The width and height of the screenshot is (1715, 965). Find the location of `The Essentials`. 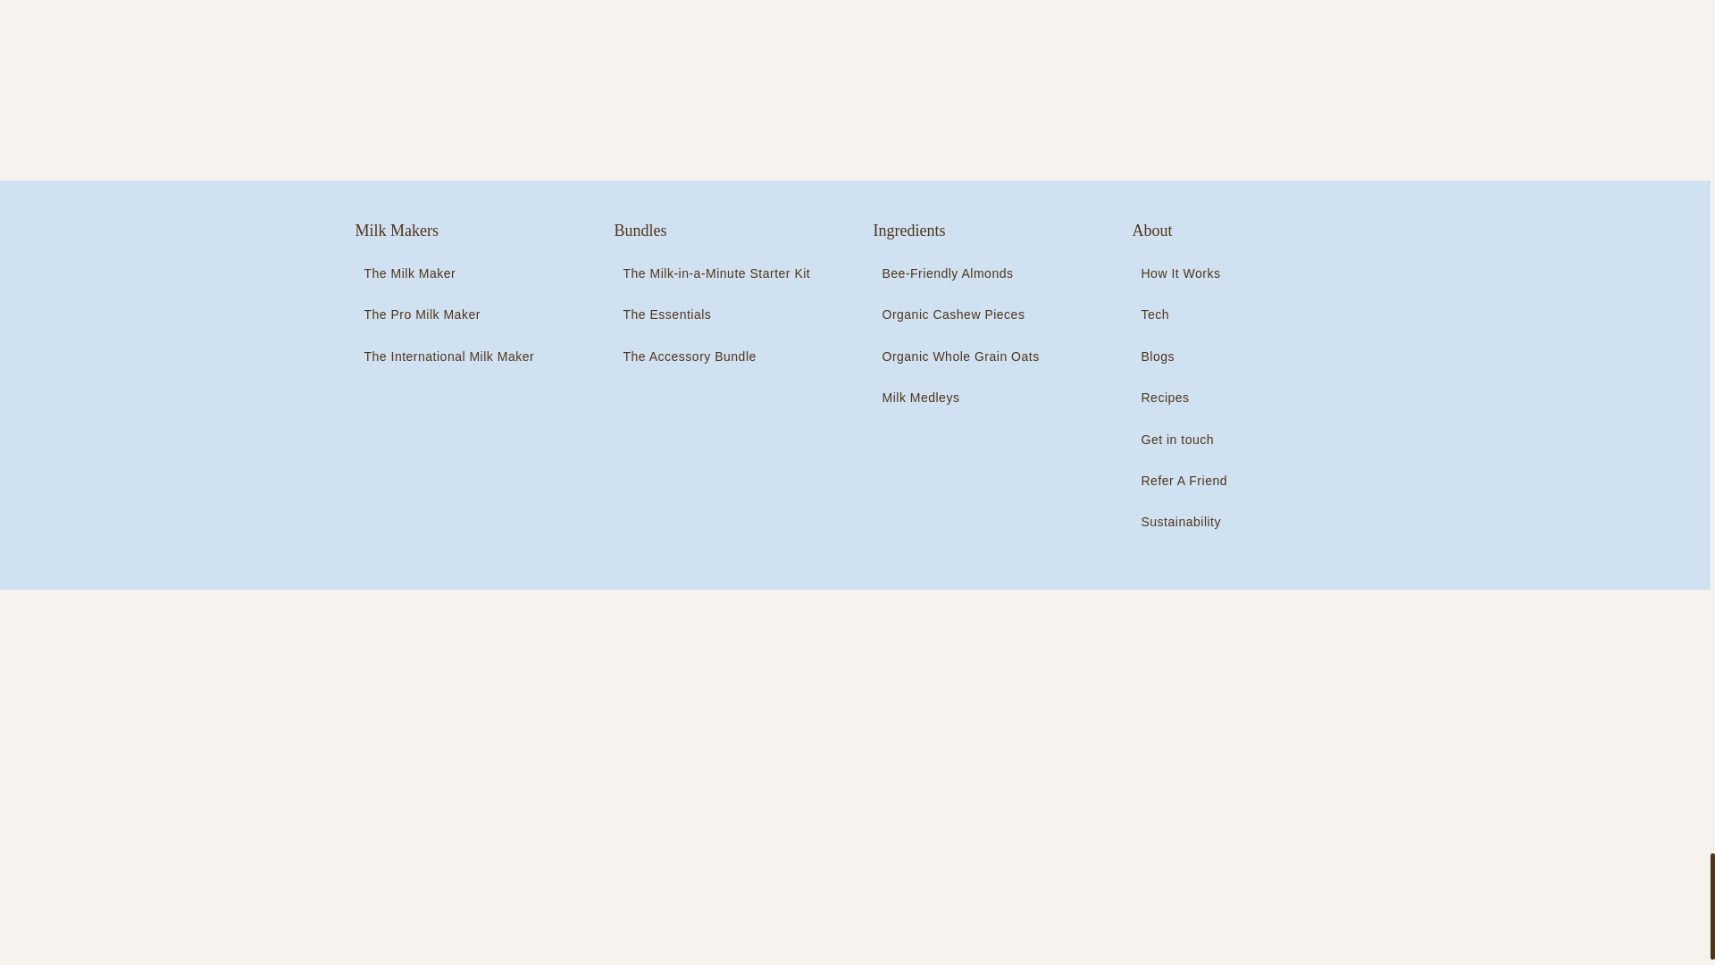

The Essentials is located at coordinates (716, 315).